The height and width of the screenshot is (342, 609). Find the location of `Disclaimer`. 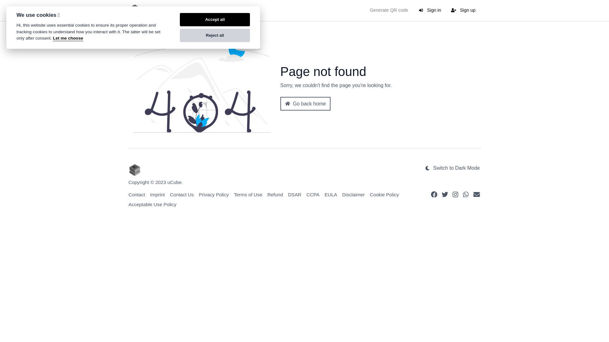

Disclaimer is located at coordinates (353, 194).